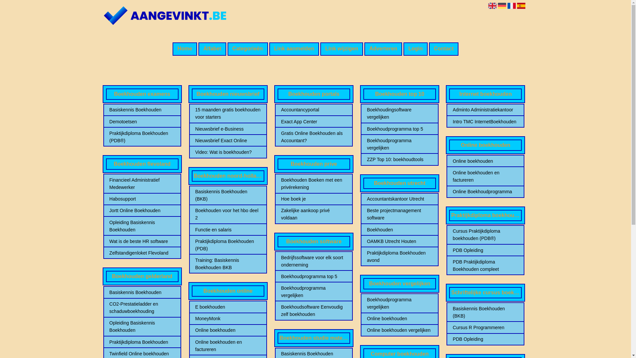 The width and height of the screenshot is (636, 358). I want to click on Gratis Online Boekhouden als Accountant?, so click(314, 137).